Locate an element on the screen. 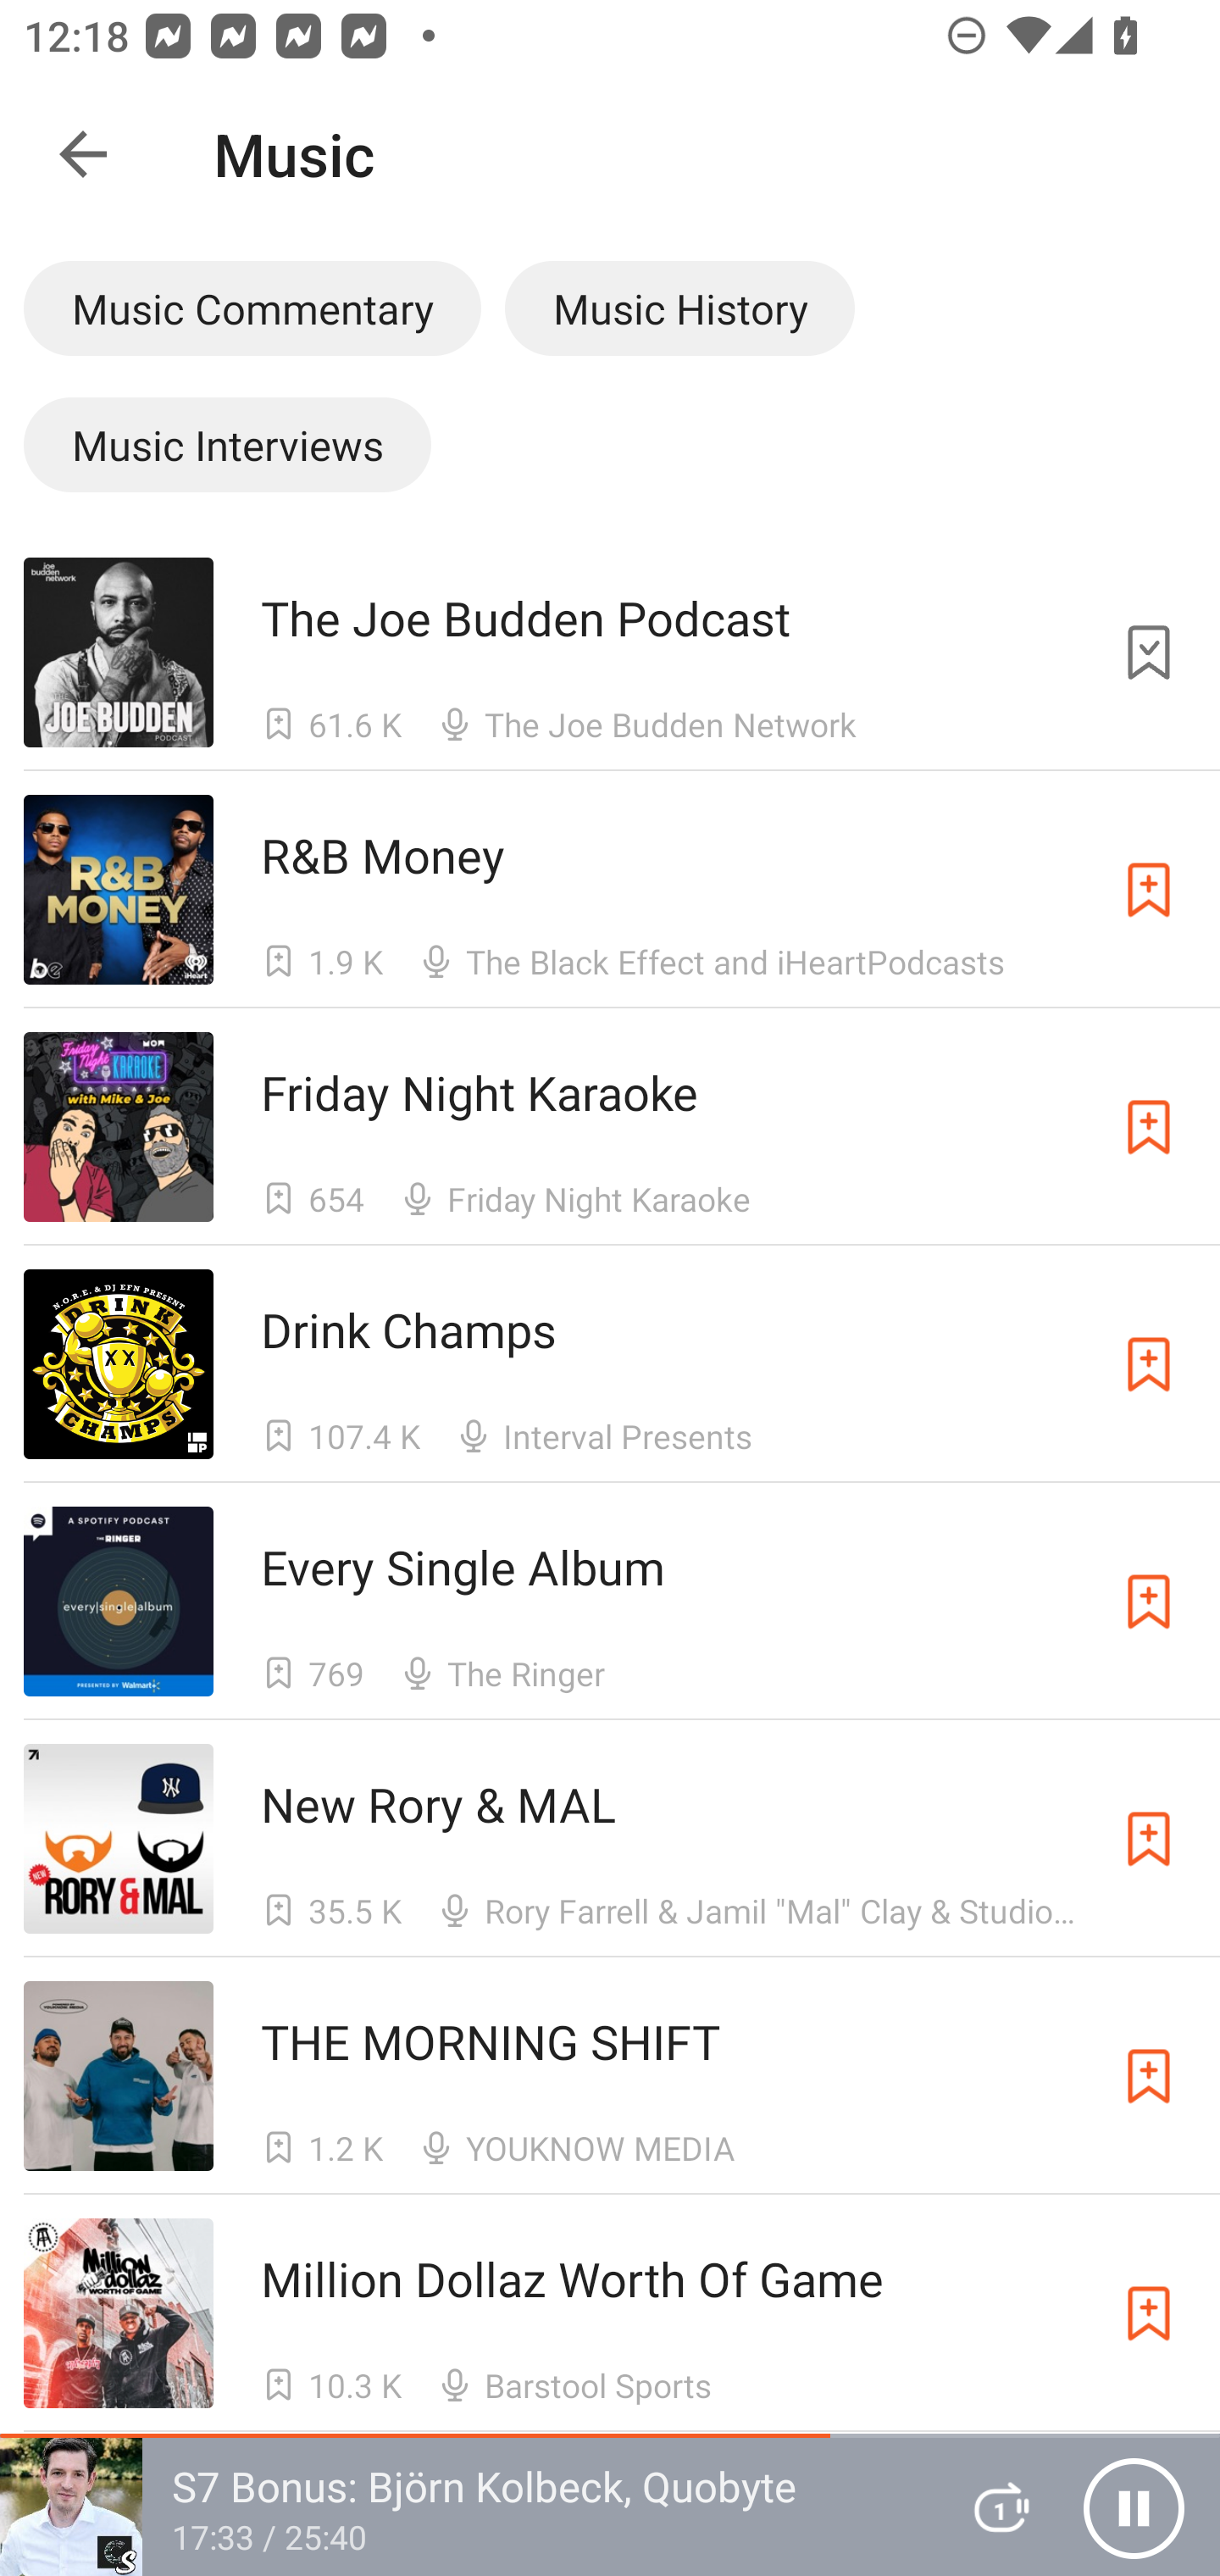  S7 Bonus: Björn Kolbeck, Quobyte 17:33 / 25:40 is located at coordinates (464, 2507).